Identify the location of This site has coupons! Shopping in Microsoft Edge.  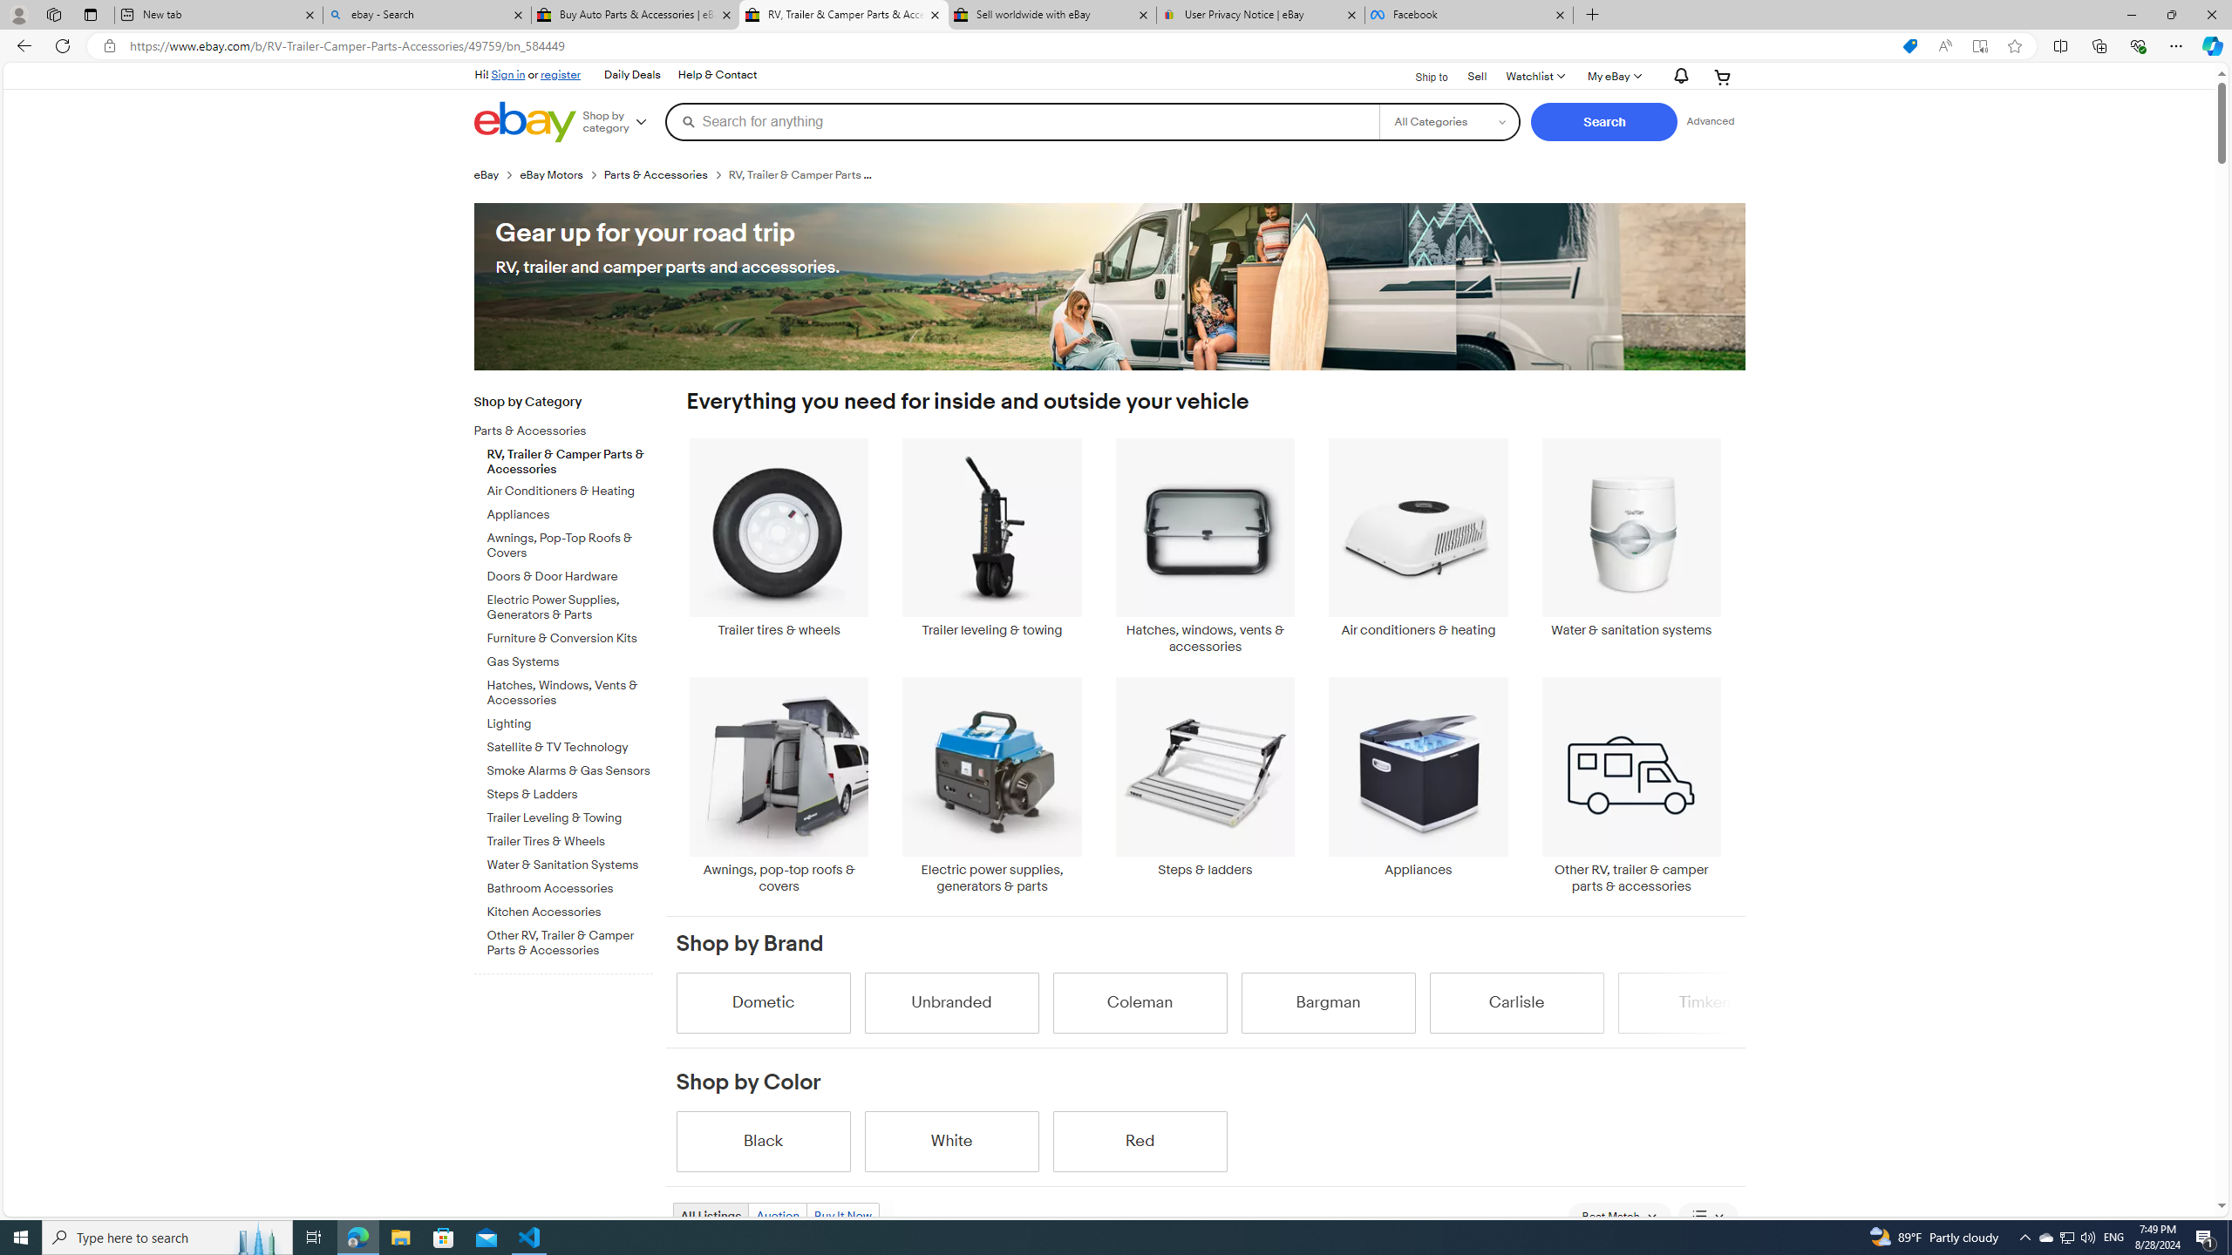
(1909, 46).